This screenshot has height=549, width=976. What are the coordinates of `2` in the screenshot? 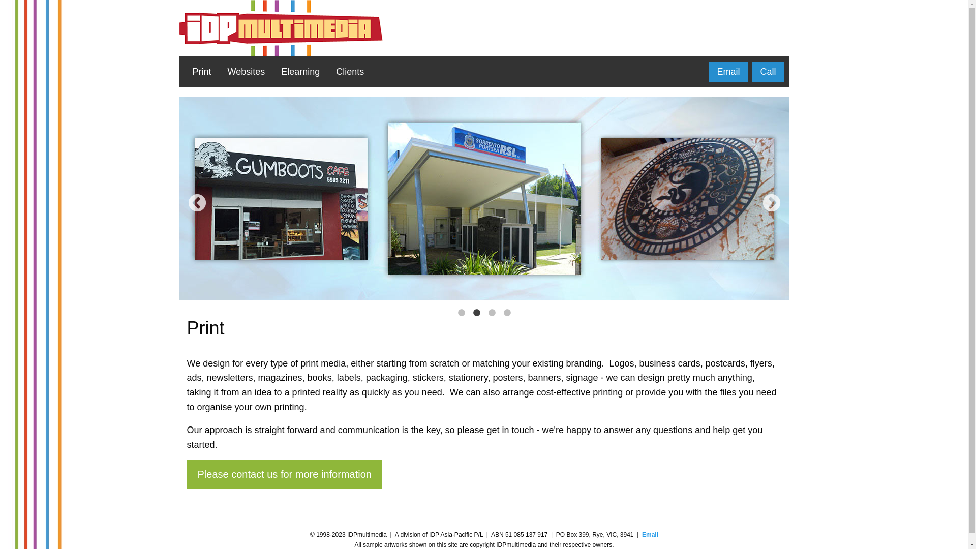 It's located at (477, 310).